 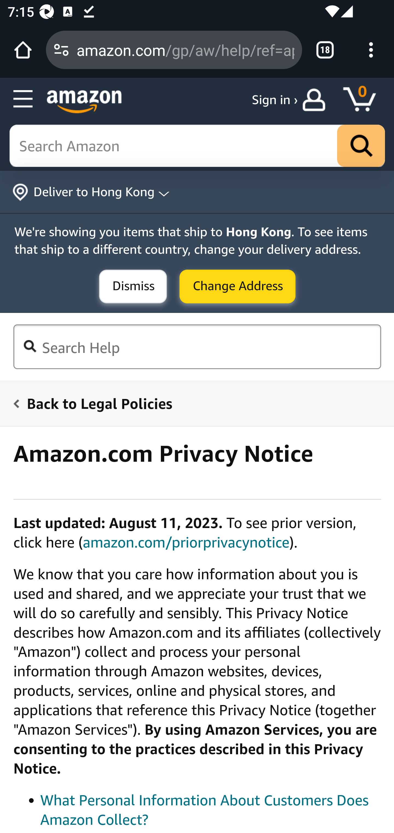 What do you see at coordinates (316, 100) in the screenshot?
I see `your account` at bounding box center [316, 100].